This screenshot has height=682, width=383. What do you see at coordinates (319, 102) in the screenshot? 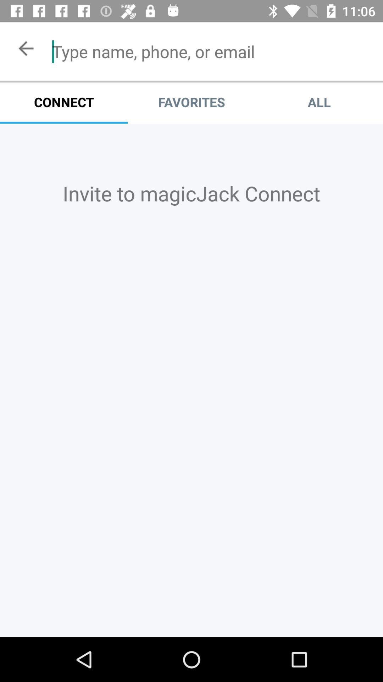
I see `scroll until all icon` at bounding box center [319, 102].